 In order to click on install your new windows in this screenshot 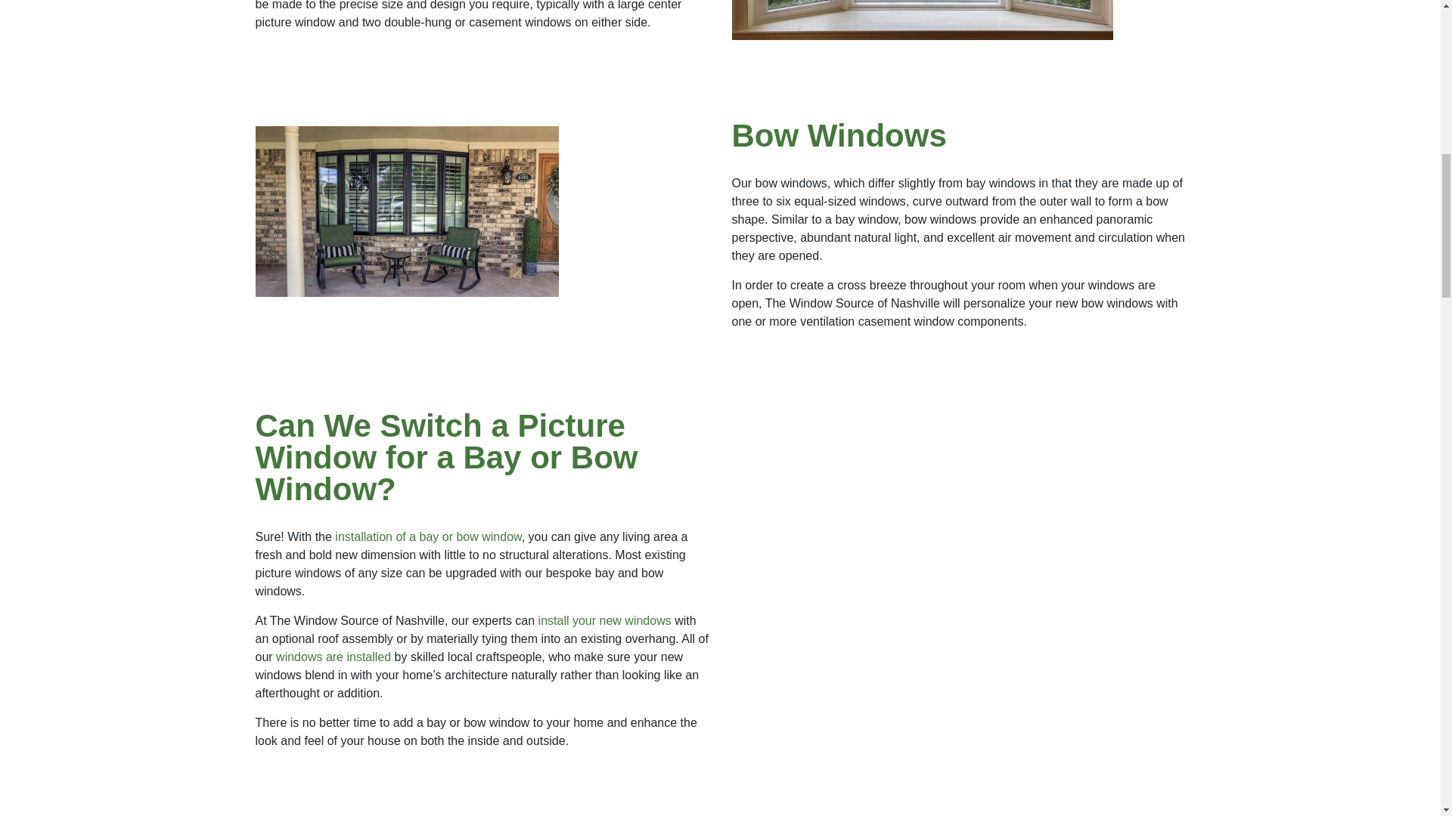, I will do `click(605, 621)`.